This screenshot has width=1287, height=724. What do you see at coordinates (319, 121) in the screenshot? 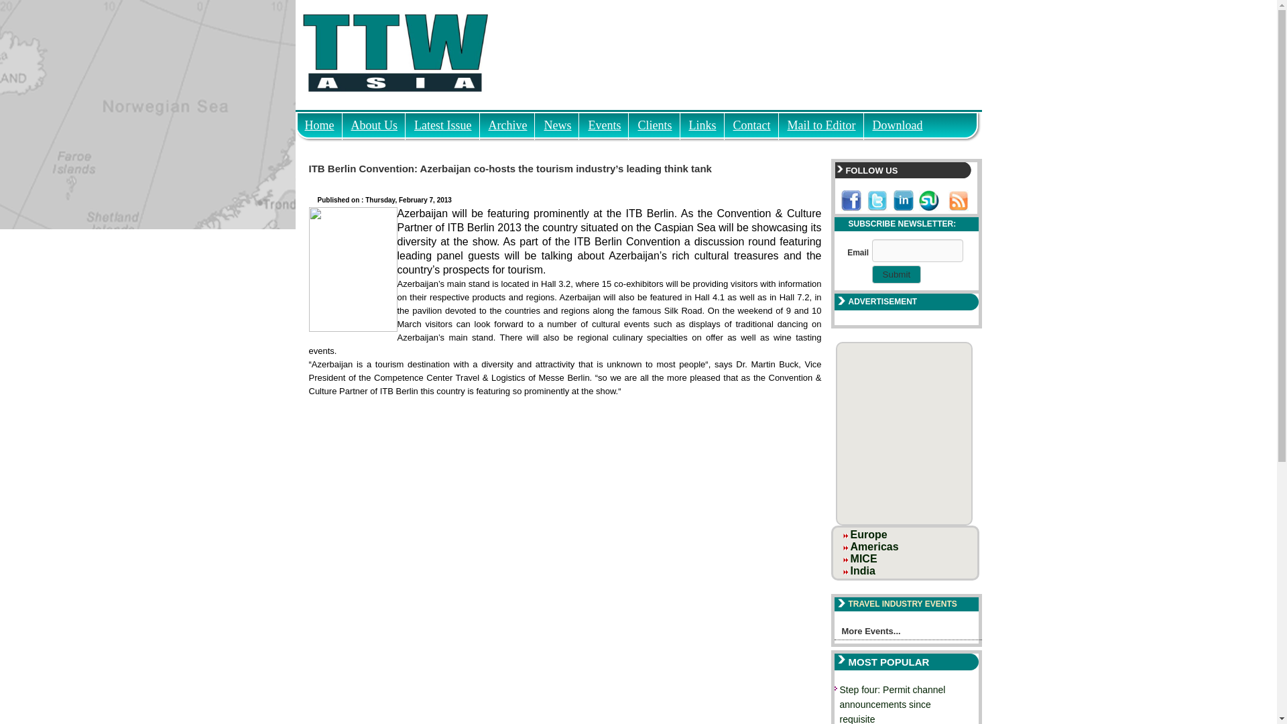
I see `Home` at bounding box center [319, 121].